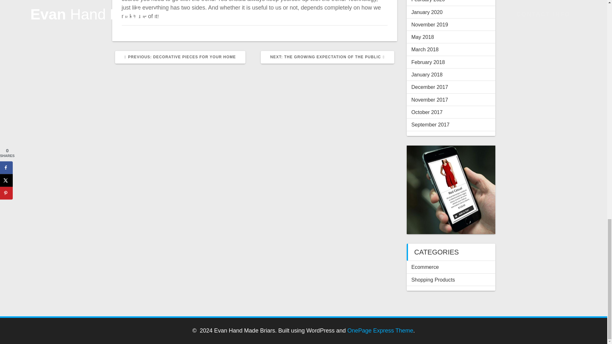  Describe the element at coordinates (430, 124) in the screenshot. I see `September 2017` at that location.